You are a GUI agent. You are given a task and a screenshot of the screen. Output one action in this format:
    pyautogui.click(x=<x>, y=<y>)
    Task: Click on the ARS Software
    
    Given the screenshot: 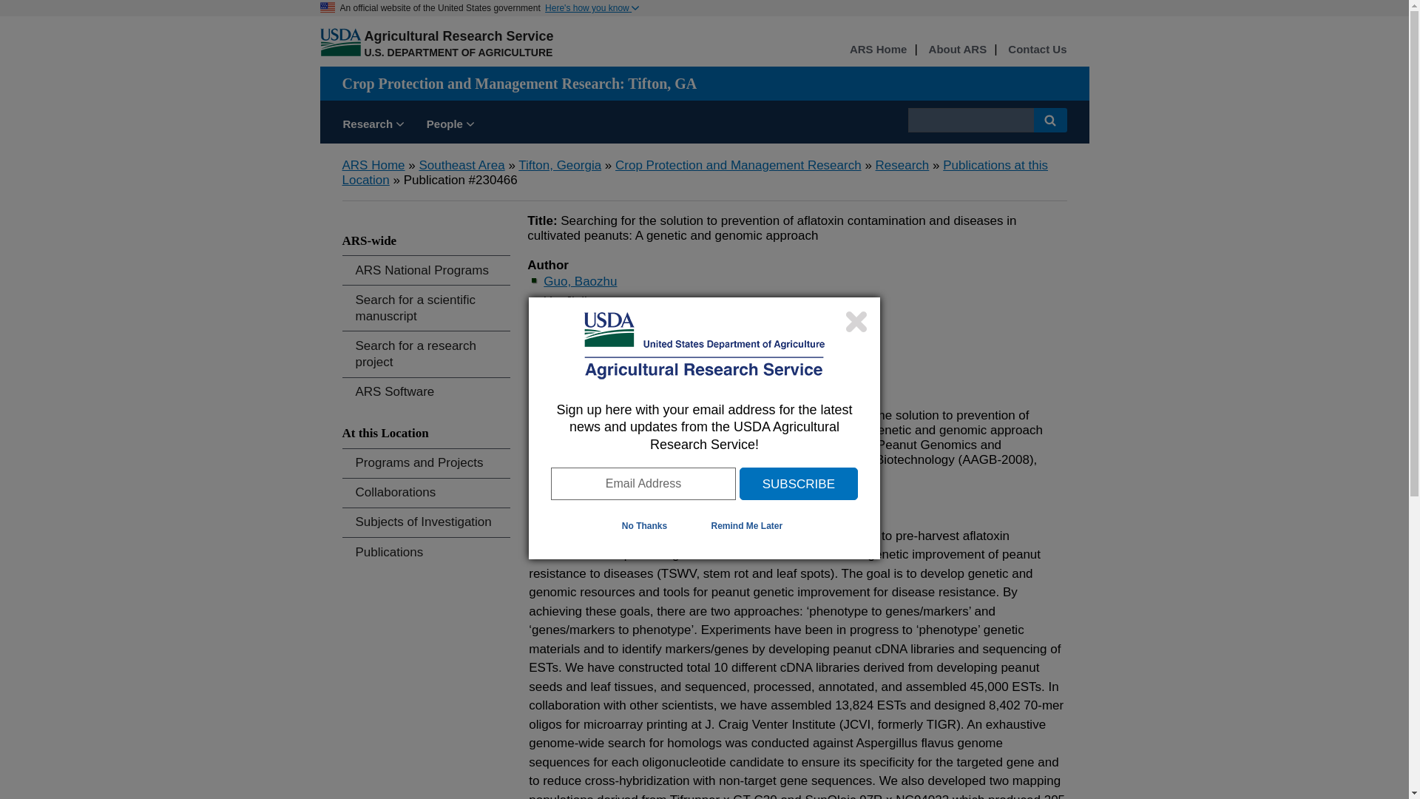 What is the action you would take?
    pyautogui.click(x=426, y=392)
    